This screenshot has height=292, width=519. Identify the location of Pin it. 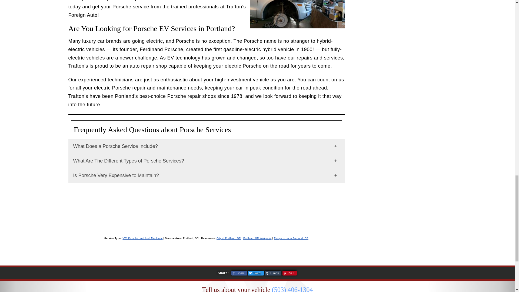
(290, 273).